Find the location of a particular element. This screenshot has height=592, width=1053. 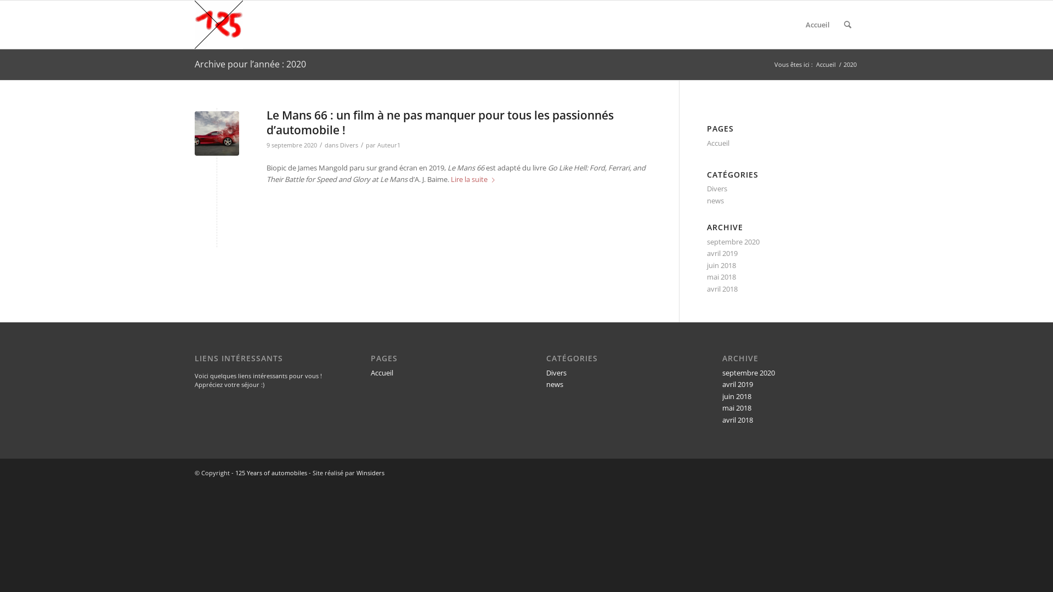

septembre 2020 is located at coordinates (733, 242).